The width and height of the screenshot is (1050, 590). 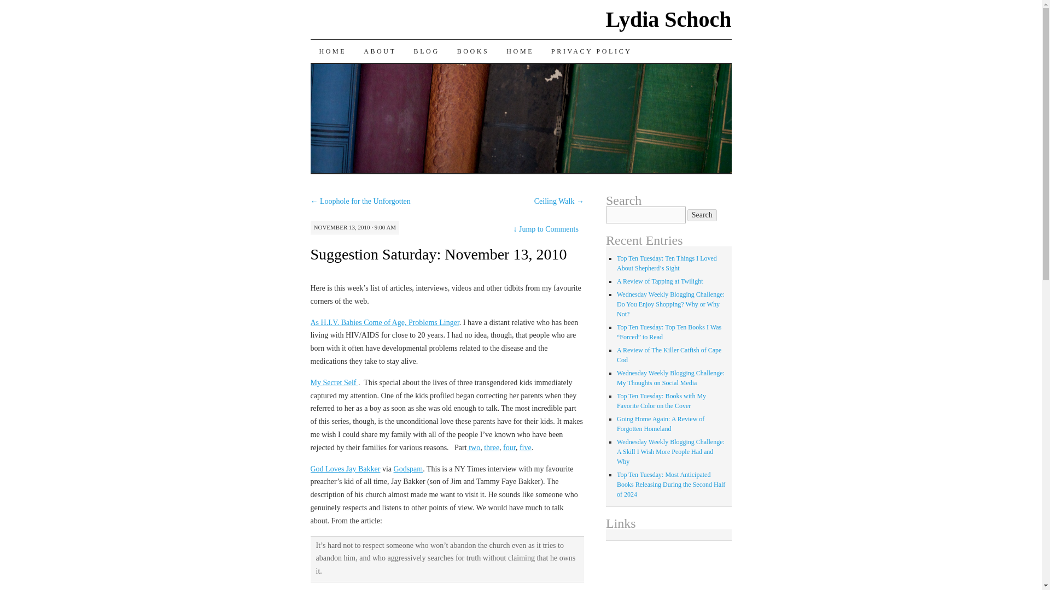 What do you see at coordinates (525, 448) in the screenshot?
I see `five` at bounding box center [525, 448].